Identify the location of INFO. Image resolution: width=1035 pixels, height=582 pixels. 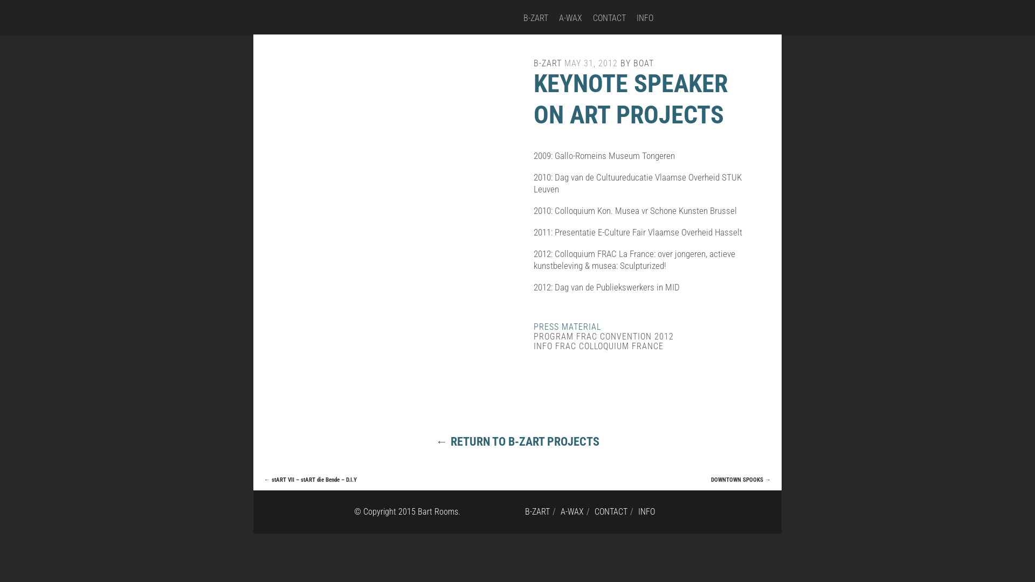
(645, 18).